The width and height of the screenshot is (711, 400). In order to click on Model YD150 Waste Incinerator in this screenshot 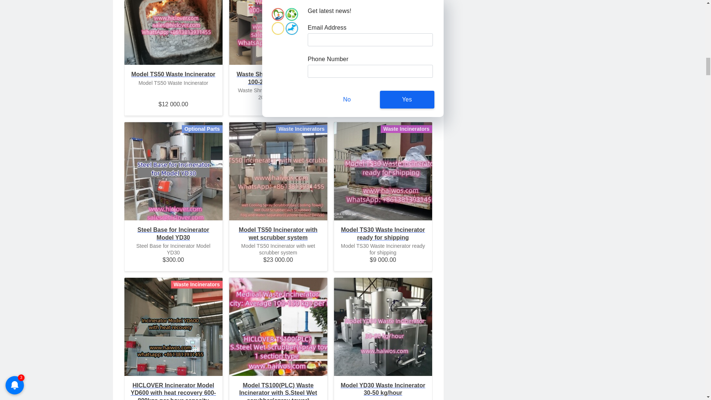, I will do `click(383, 41)`.